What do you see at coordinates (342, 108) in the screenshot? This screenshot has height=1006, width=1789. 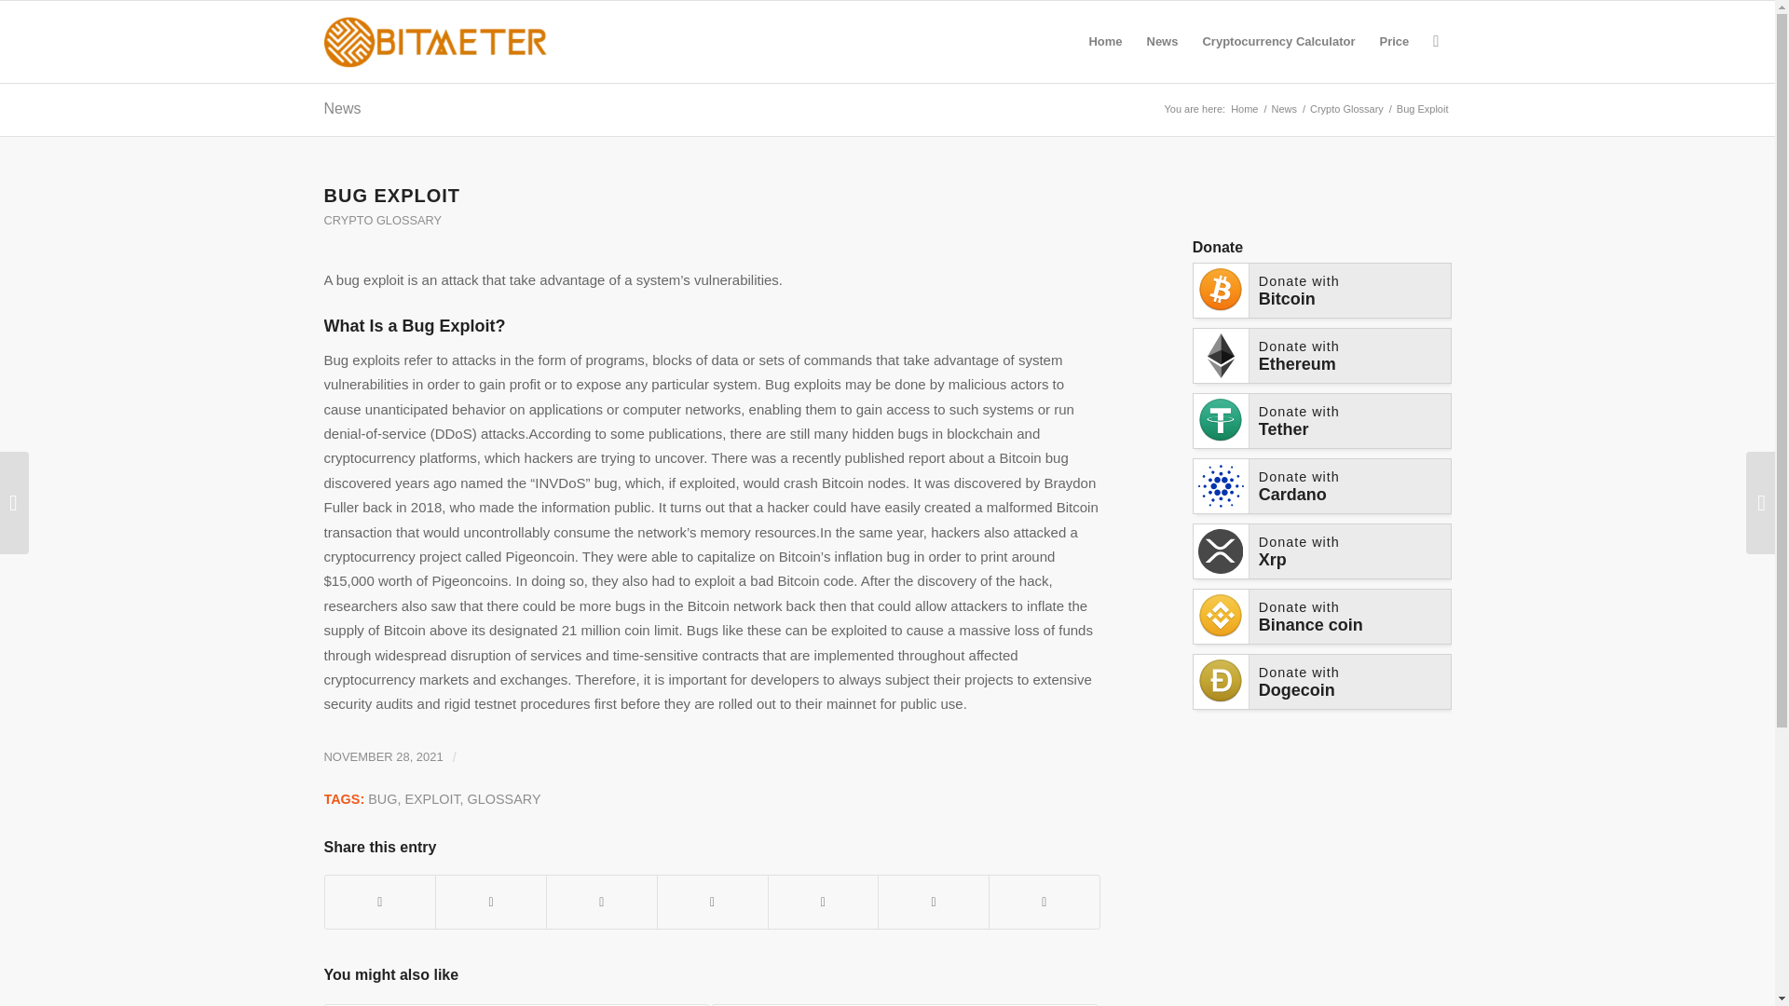 I see `News` at bounding box center [342, 108].